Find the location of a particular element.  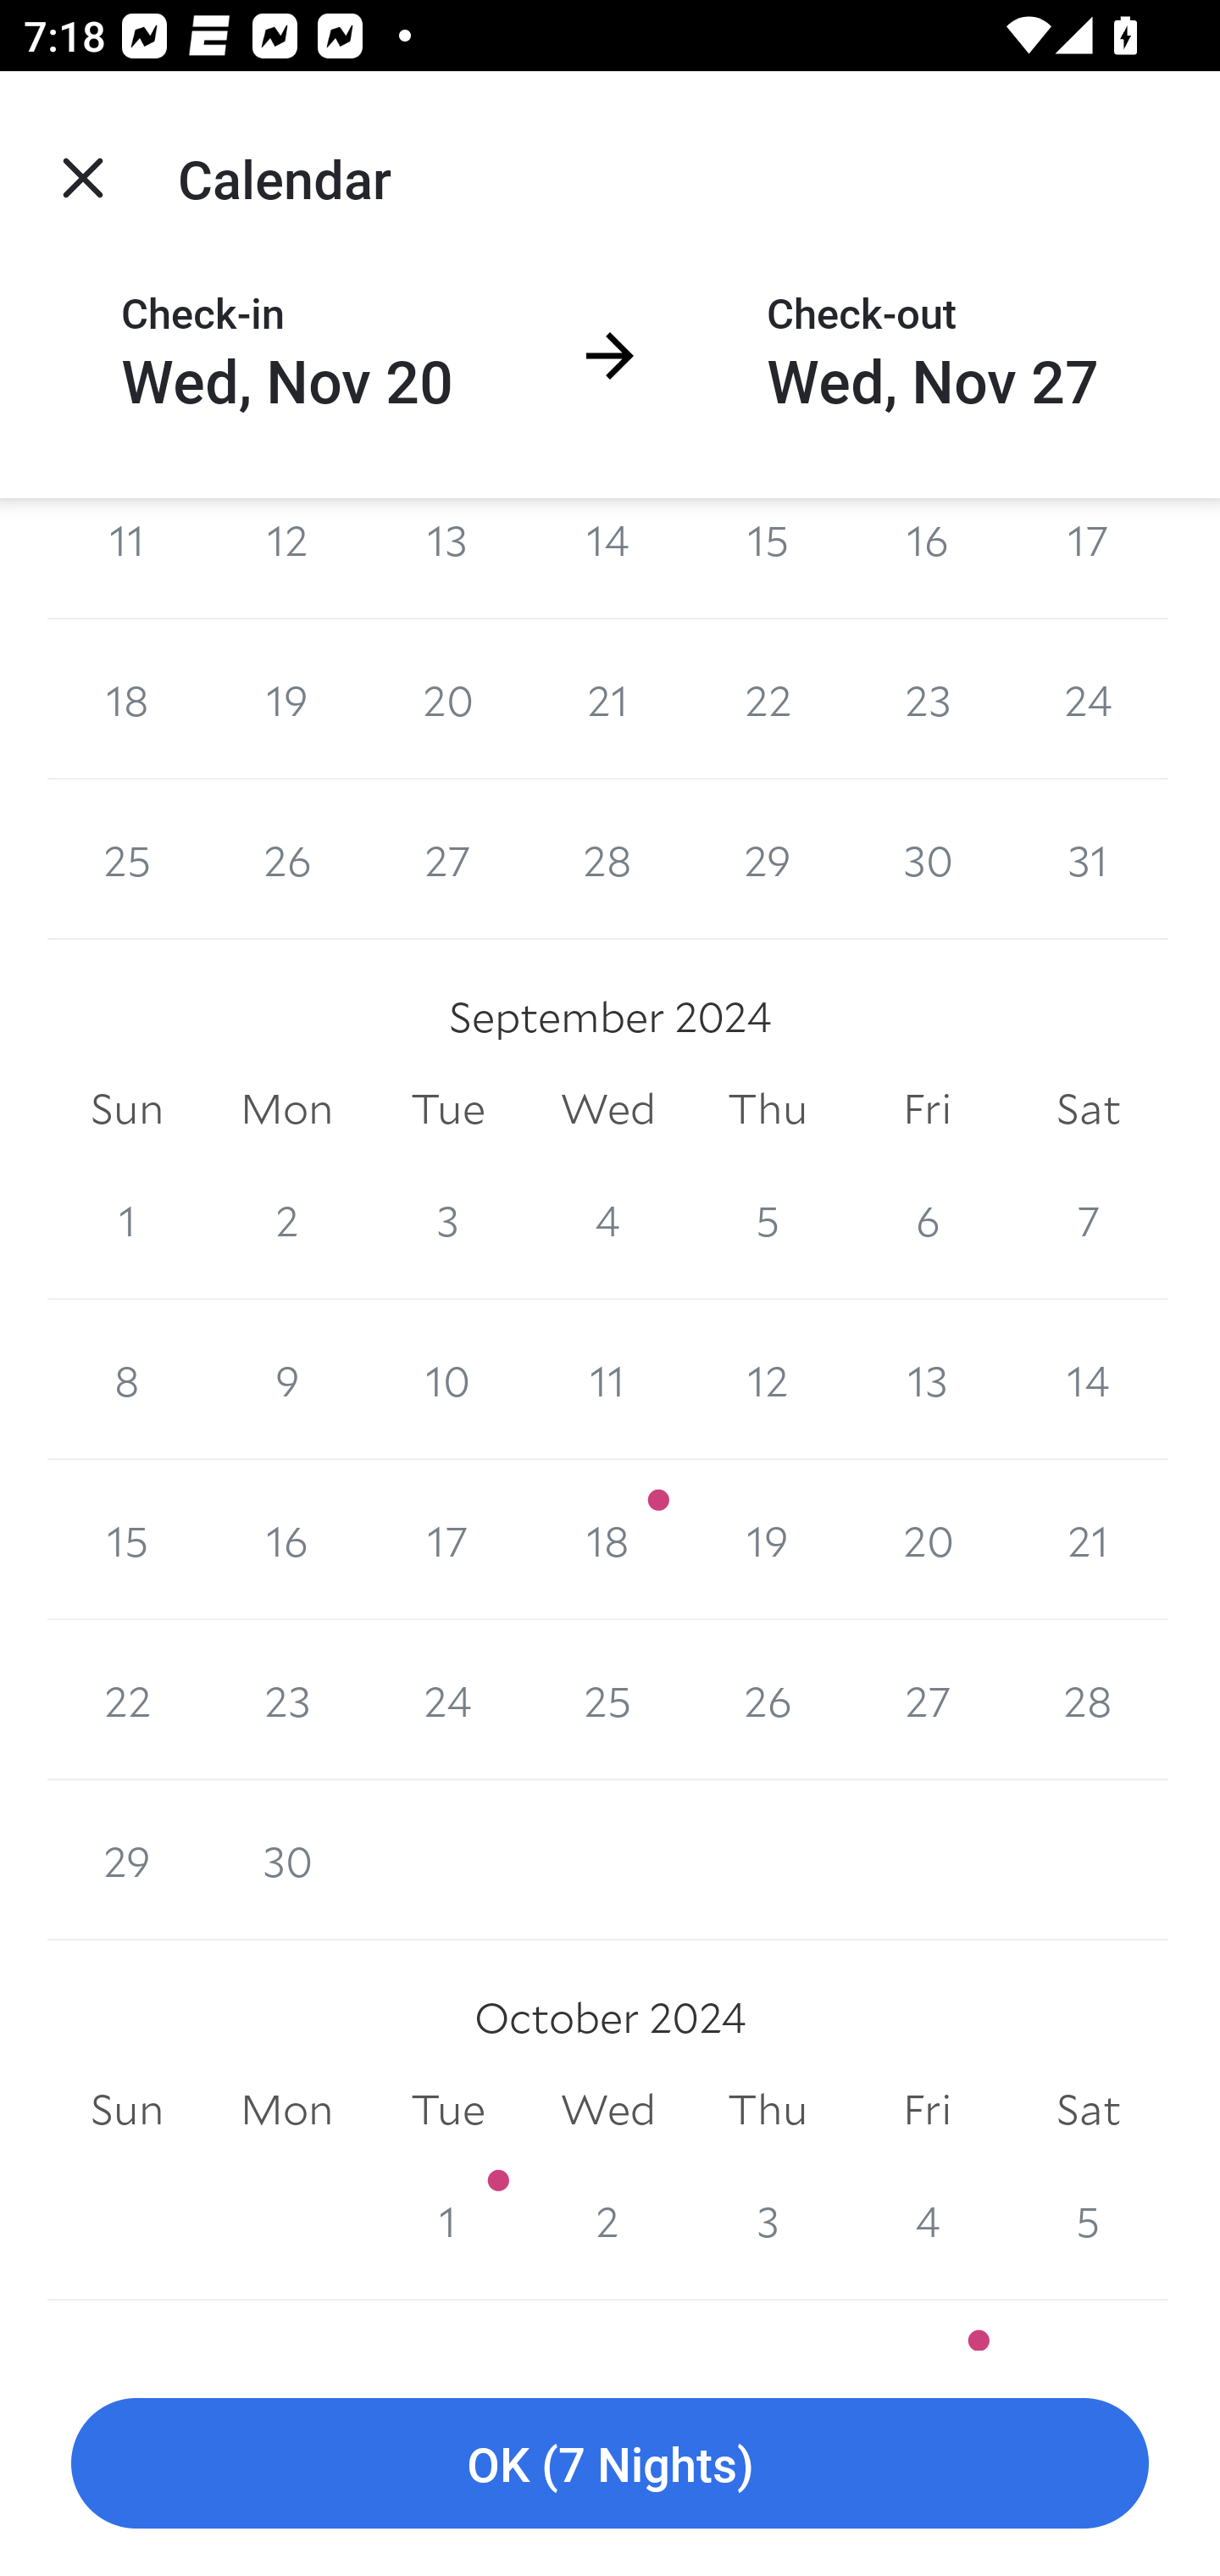

21 21 August 2024 is located at coordinates (608, 699).